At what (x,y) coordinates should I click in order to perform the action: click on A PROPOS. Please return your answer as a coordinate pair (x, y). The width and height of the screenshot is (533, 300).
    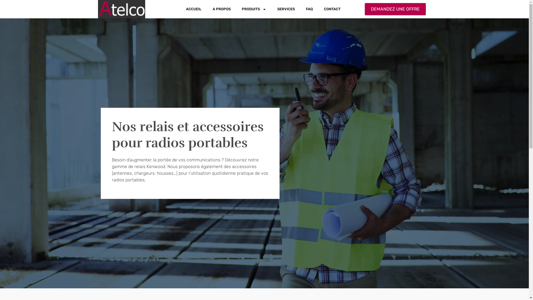
    Looking at the image, I should click on (222, 9).